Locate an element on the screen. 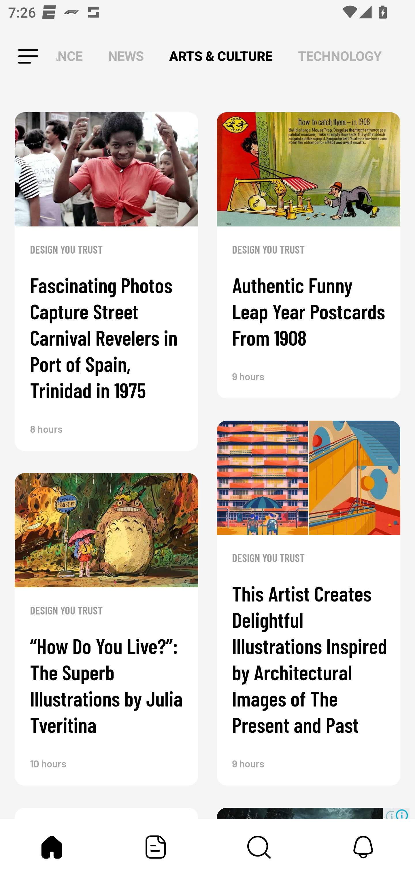 Image resolution: width=415 pixels, height=877 pixels. NEWS is located at coordinates (126, 57).